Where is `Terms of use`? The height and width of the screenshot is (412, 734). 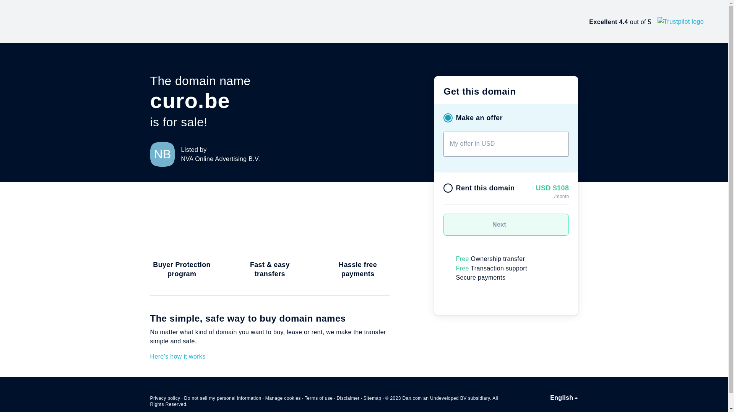 Terms of use is located at coordinates (319, 398).